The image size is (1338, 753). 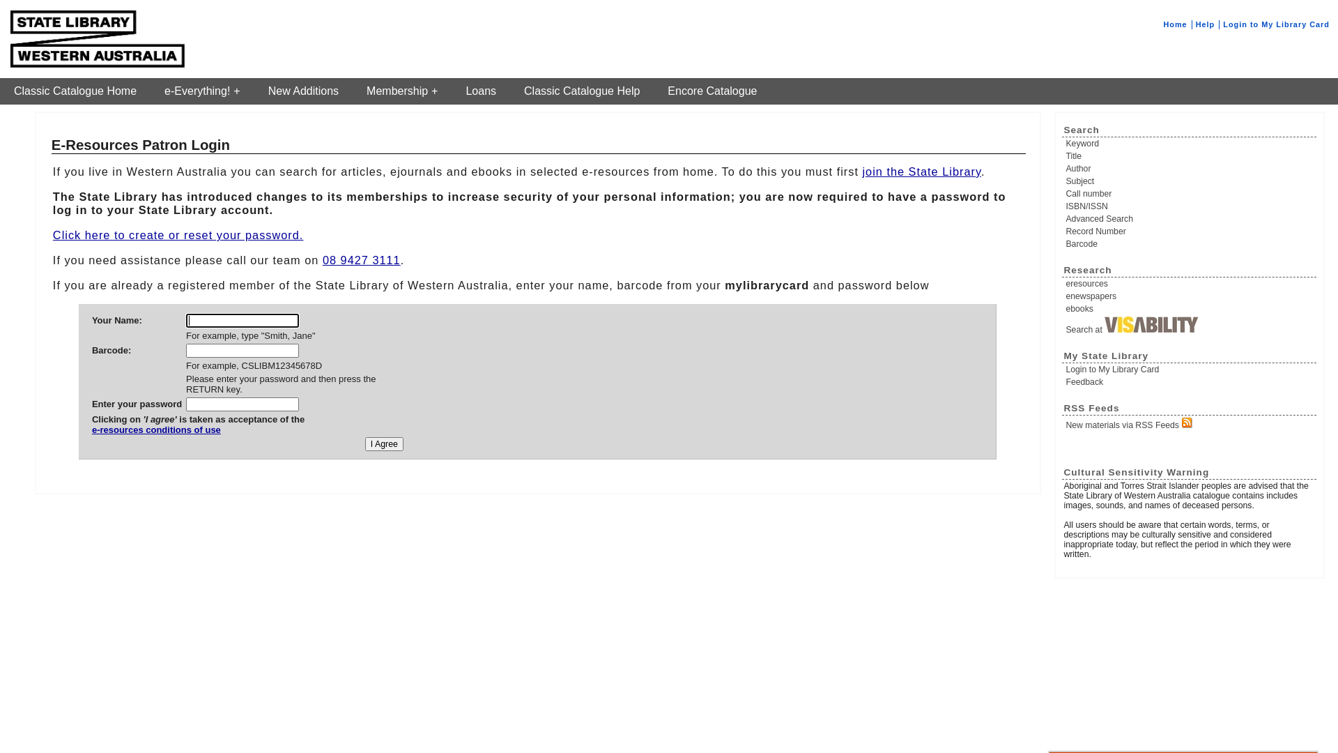 What do you see at coordinates (385, 444) in the screenshot?
I see `I Agree` at bounding box center [385, 444].